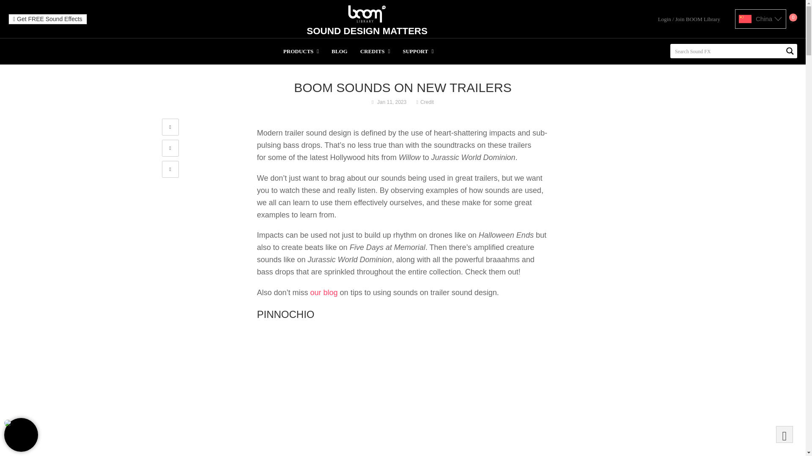  What do you see at coordinates (170, 127) in the screenshot?
I see `Facebook` at bounding box center [170, 127].